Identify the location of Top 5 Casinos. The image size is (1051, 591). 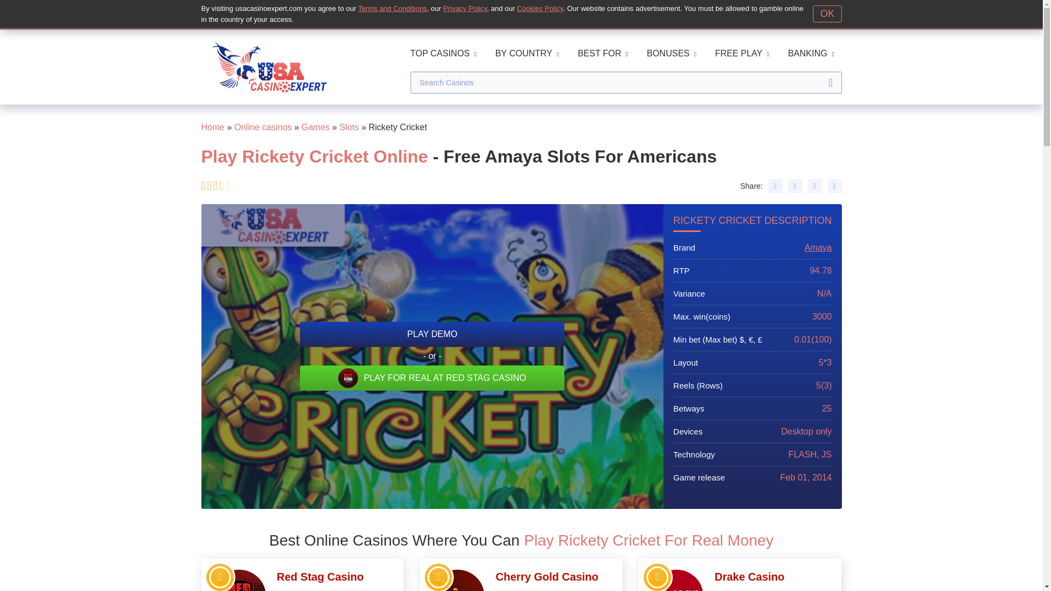
(657, 577).